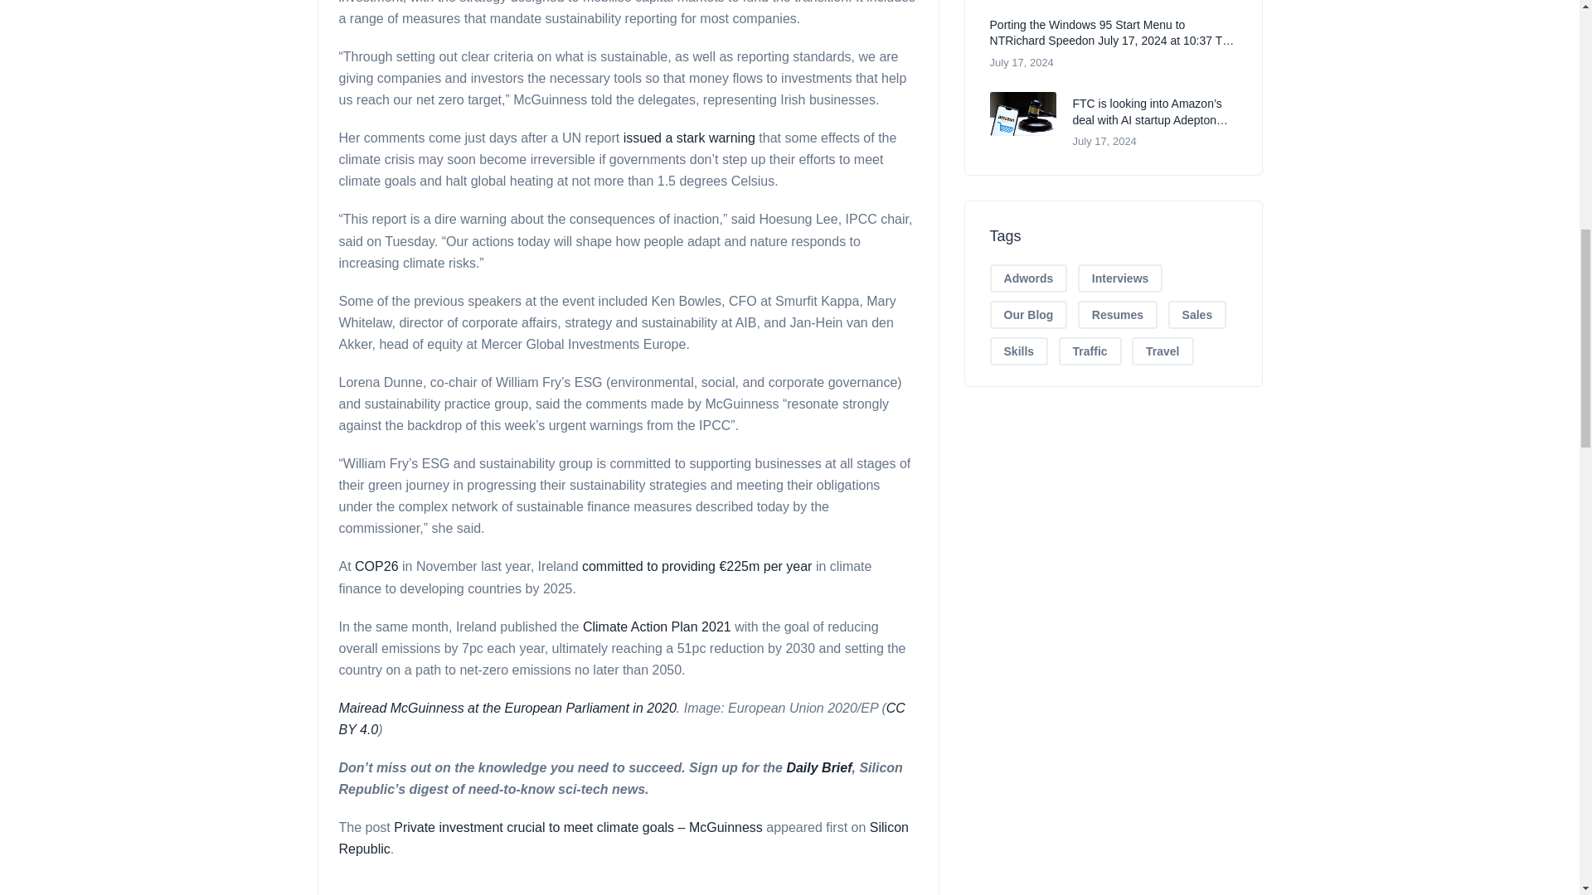  I want to click on Silicon Republic, so click(622, 838).